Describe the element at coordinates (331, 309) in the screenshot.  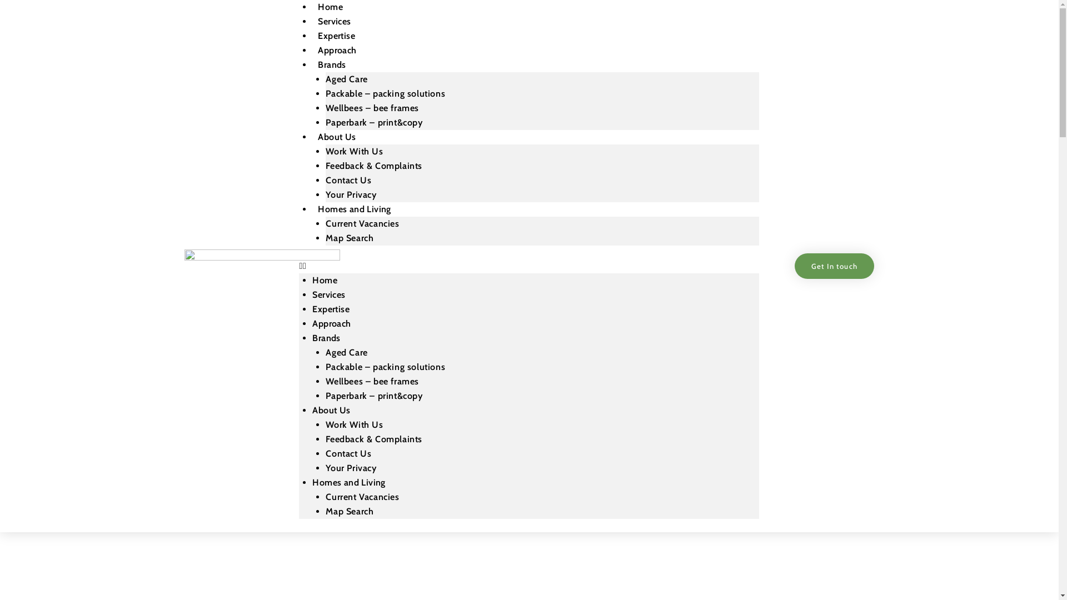
I see `Expertise` at that location.